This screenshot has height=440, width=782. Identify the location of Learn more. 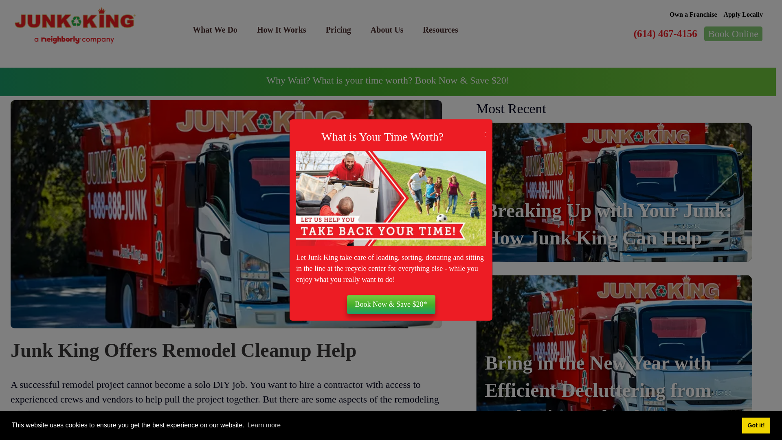
(264, 425).